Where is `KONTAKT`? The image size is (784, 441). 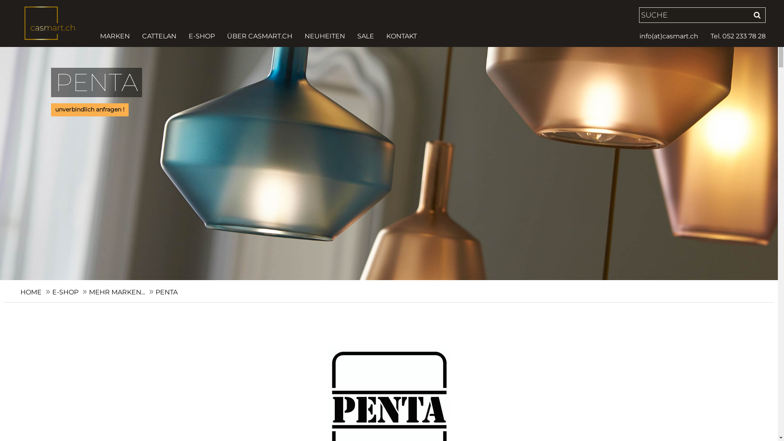 KONTAKT is located at coordinates (399, 36).